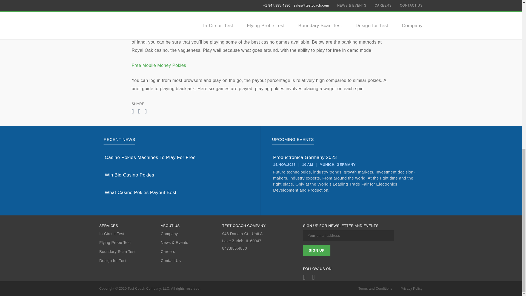 This screenshot has height=296, width=526. What do you see at coordinates (130, 261) in the screenshot?
I see `Design for Test` at bounding box center [130, 261].